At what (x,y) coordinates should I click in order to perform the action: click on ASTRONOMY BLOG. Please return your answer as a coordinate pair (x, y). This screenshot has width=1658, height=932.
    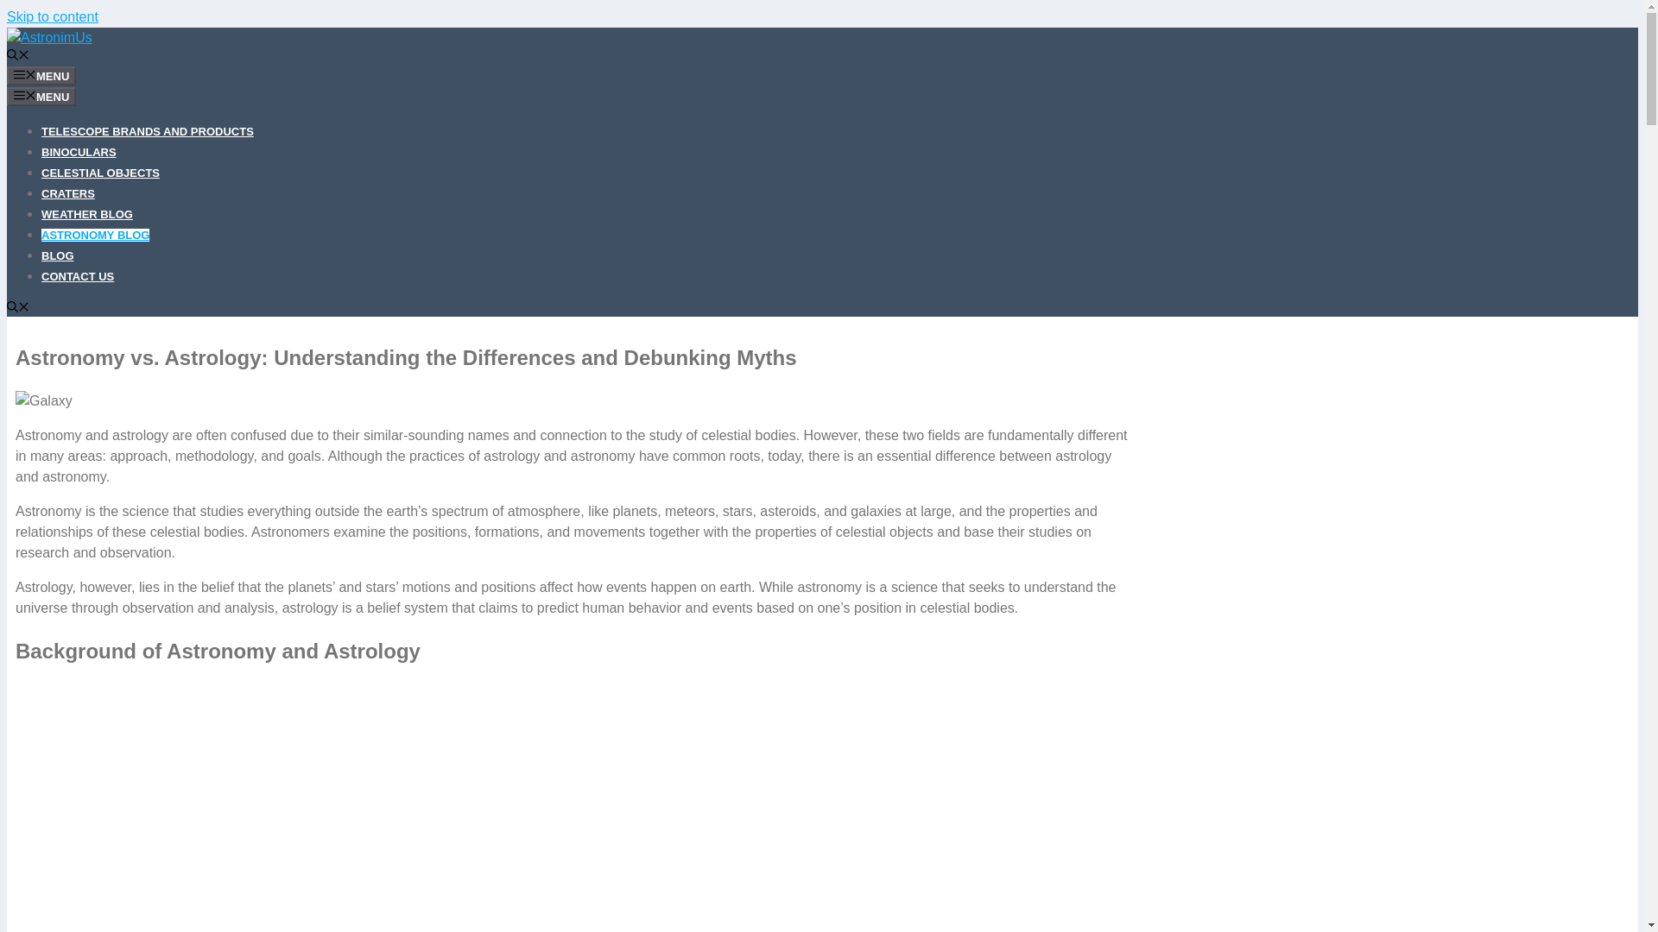
    Looking at the image, I should click on (95, 233).